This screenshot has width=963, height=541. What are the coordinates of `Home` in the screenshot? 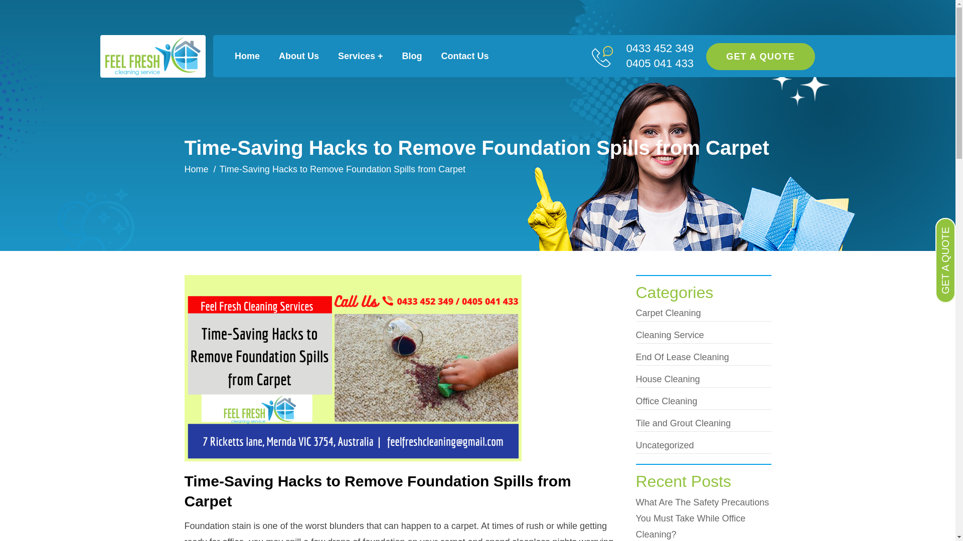 It's located at (252, 56).